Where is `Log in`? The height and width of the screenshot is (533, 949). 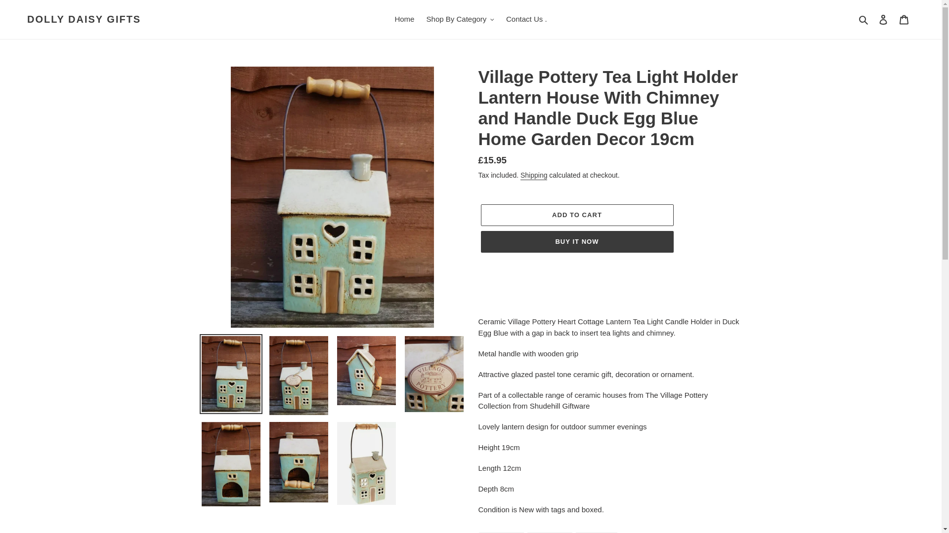
Log in is located at coordinates (883, 19).